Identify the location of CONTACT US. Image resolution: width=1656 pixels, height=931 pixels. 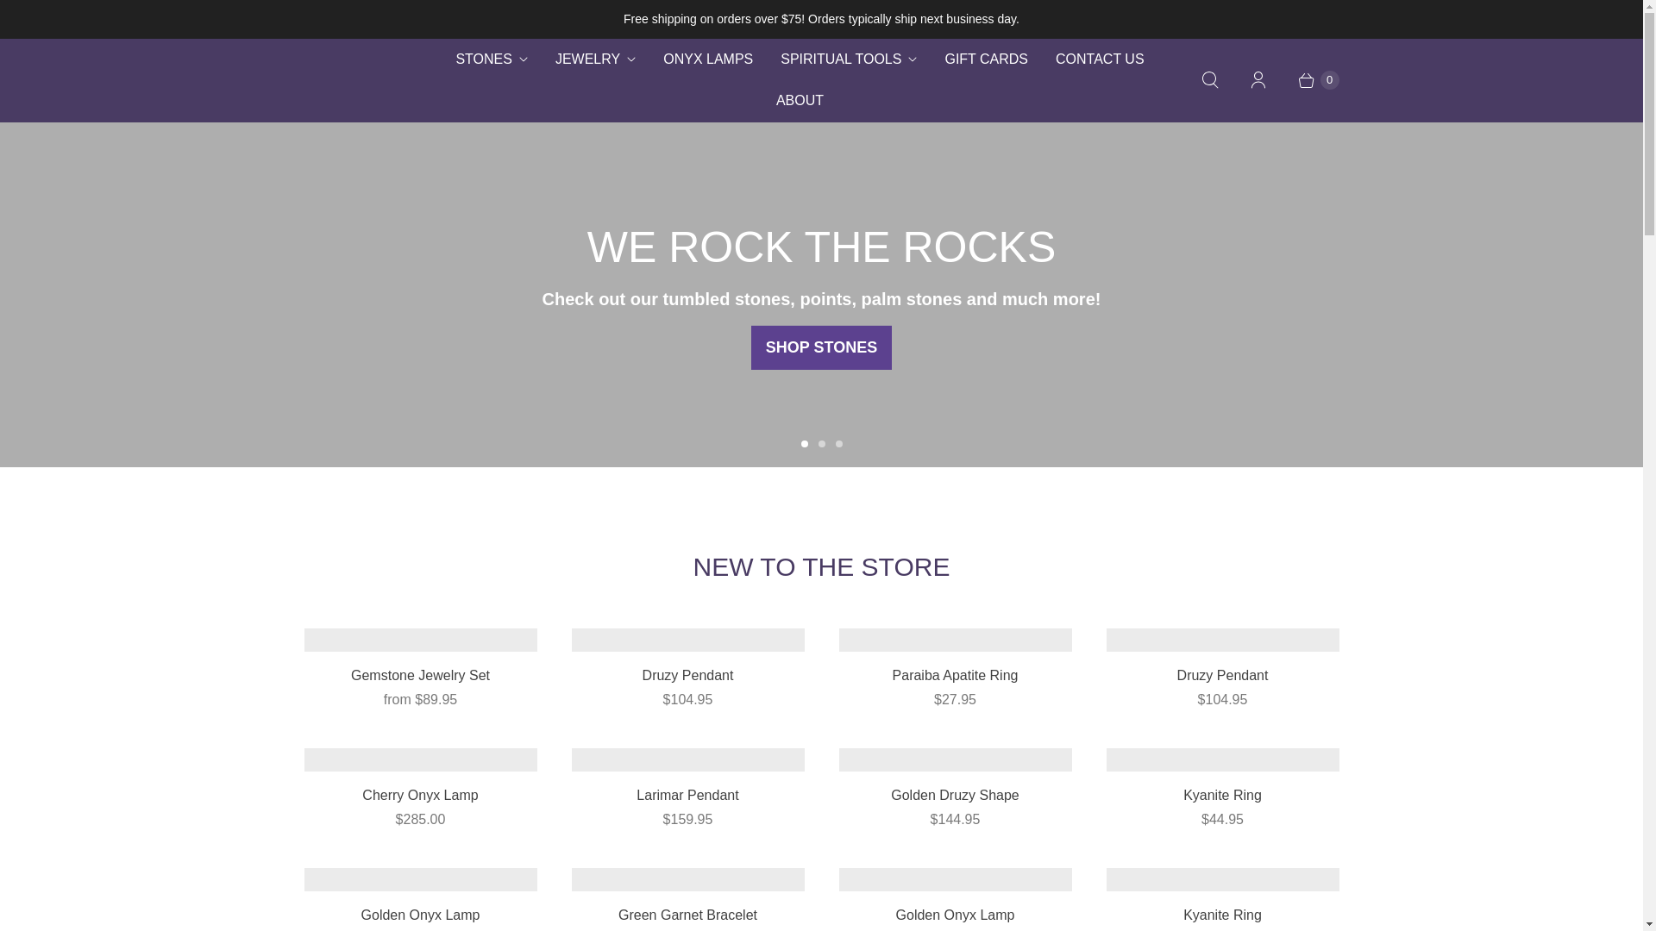
(1099, 59).